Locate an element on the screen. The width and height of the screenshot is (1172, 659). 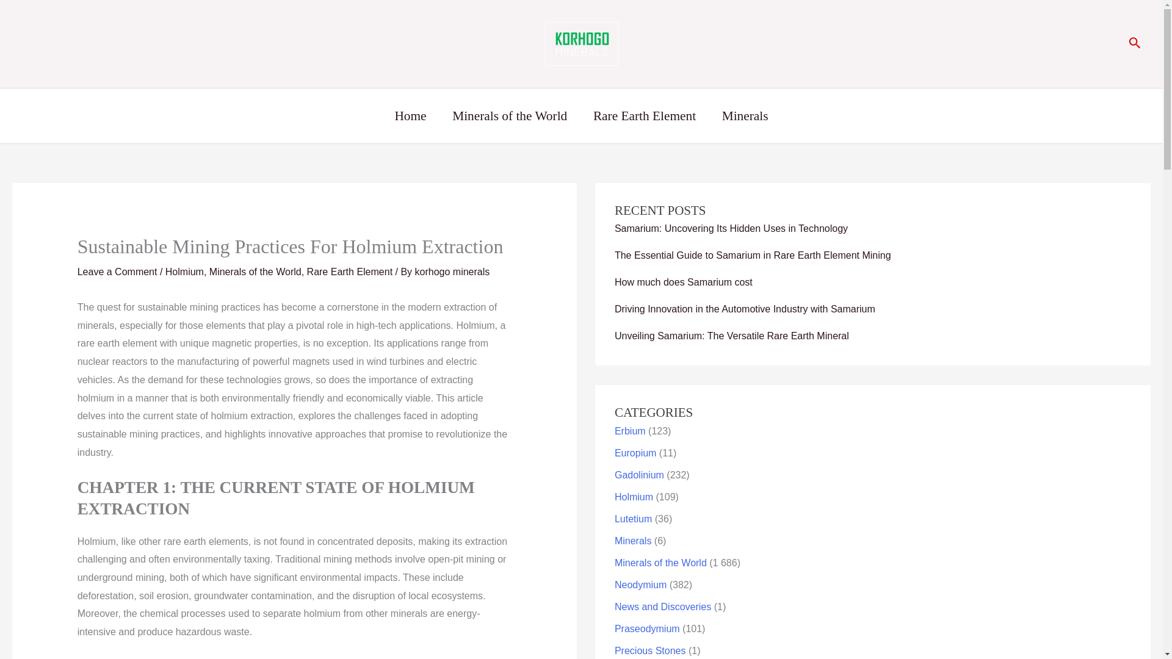
Holmium is located at coordinates (184, 272).